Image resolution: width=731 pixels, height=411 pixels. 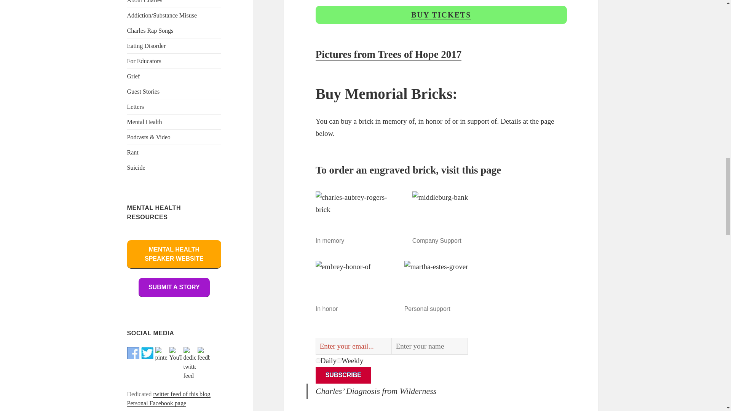 What do you see at coordinates (429, 346) in the screenshot?
I see `Enter your name` at bounding box center [429, 346].